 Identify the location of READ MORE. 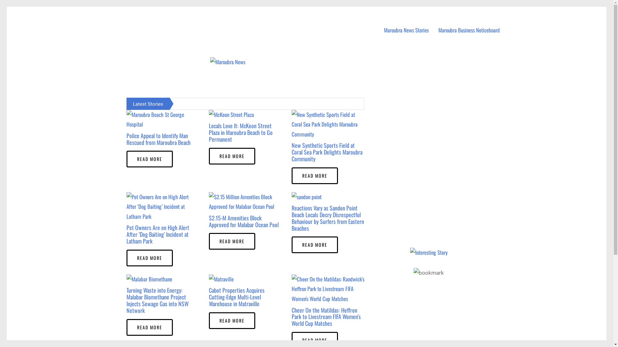
(315, 176).